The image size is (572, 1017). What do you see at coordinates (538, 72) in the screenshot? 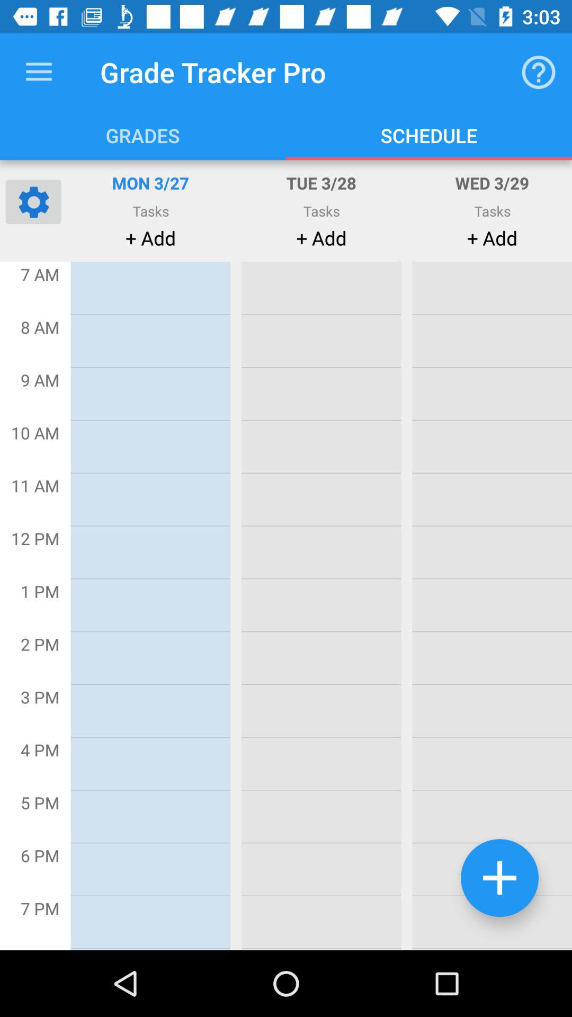
I see `tap the item next to grade tracker pro item` at bounding box center [538, 72].